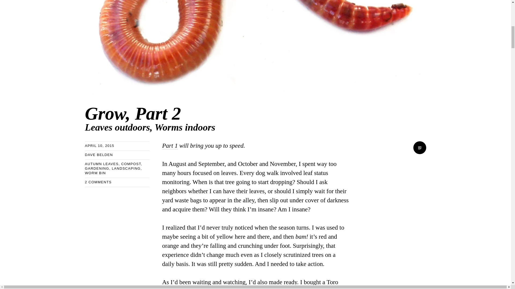 This screenshot has height=289, width=515. Describe the element at coordinates (95, 173) in the screenshot. I see `WORM BIN` at that location.